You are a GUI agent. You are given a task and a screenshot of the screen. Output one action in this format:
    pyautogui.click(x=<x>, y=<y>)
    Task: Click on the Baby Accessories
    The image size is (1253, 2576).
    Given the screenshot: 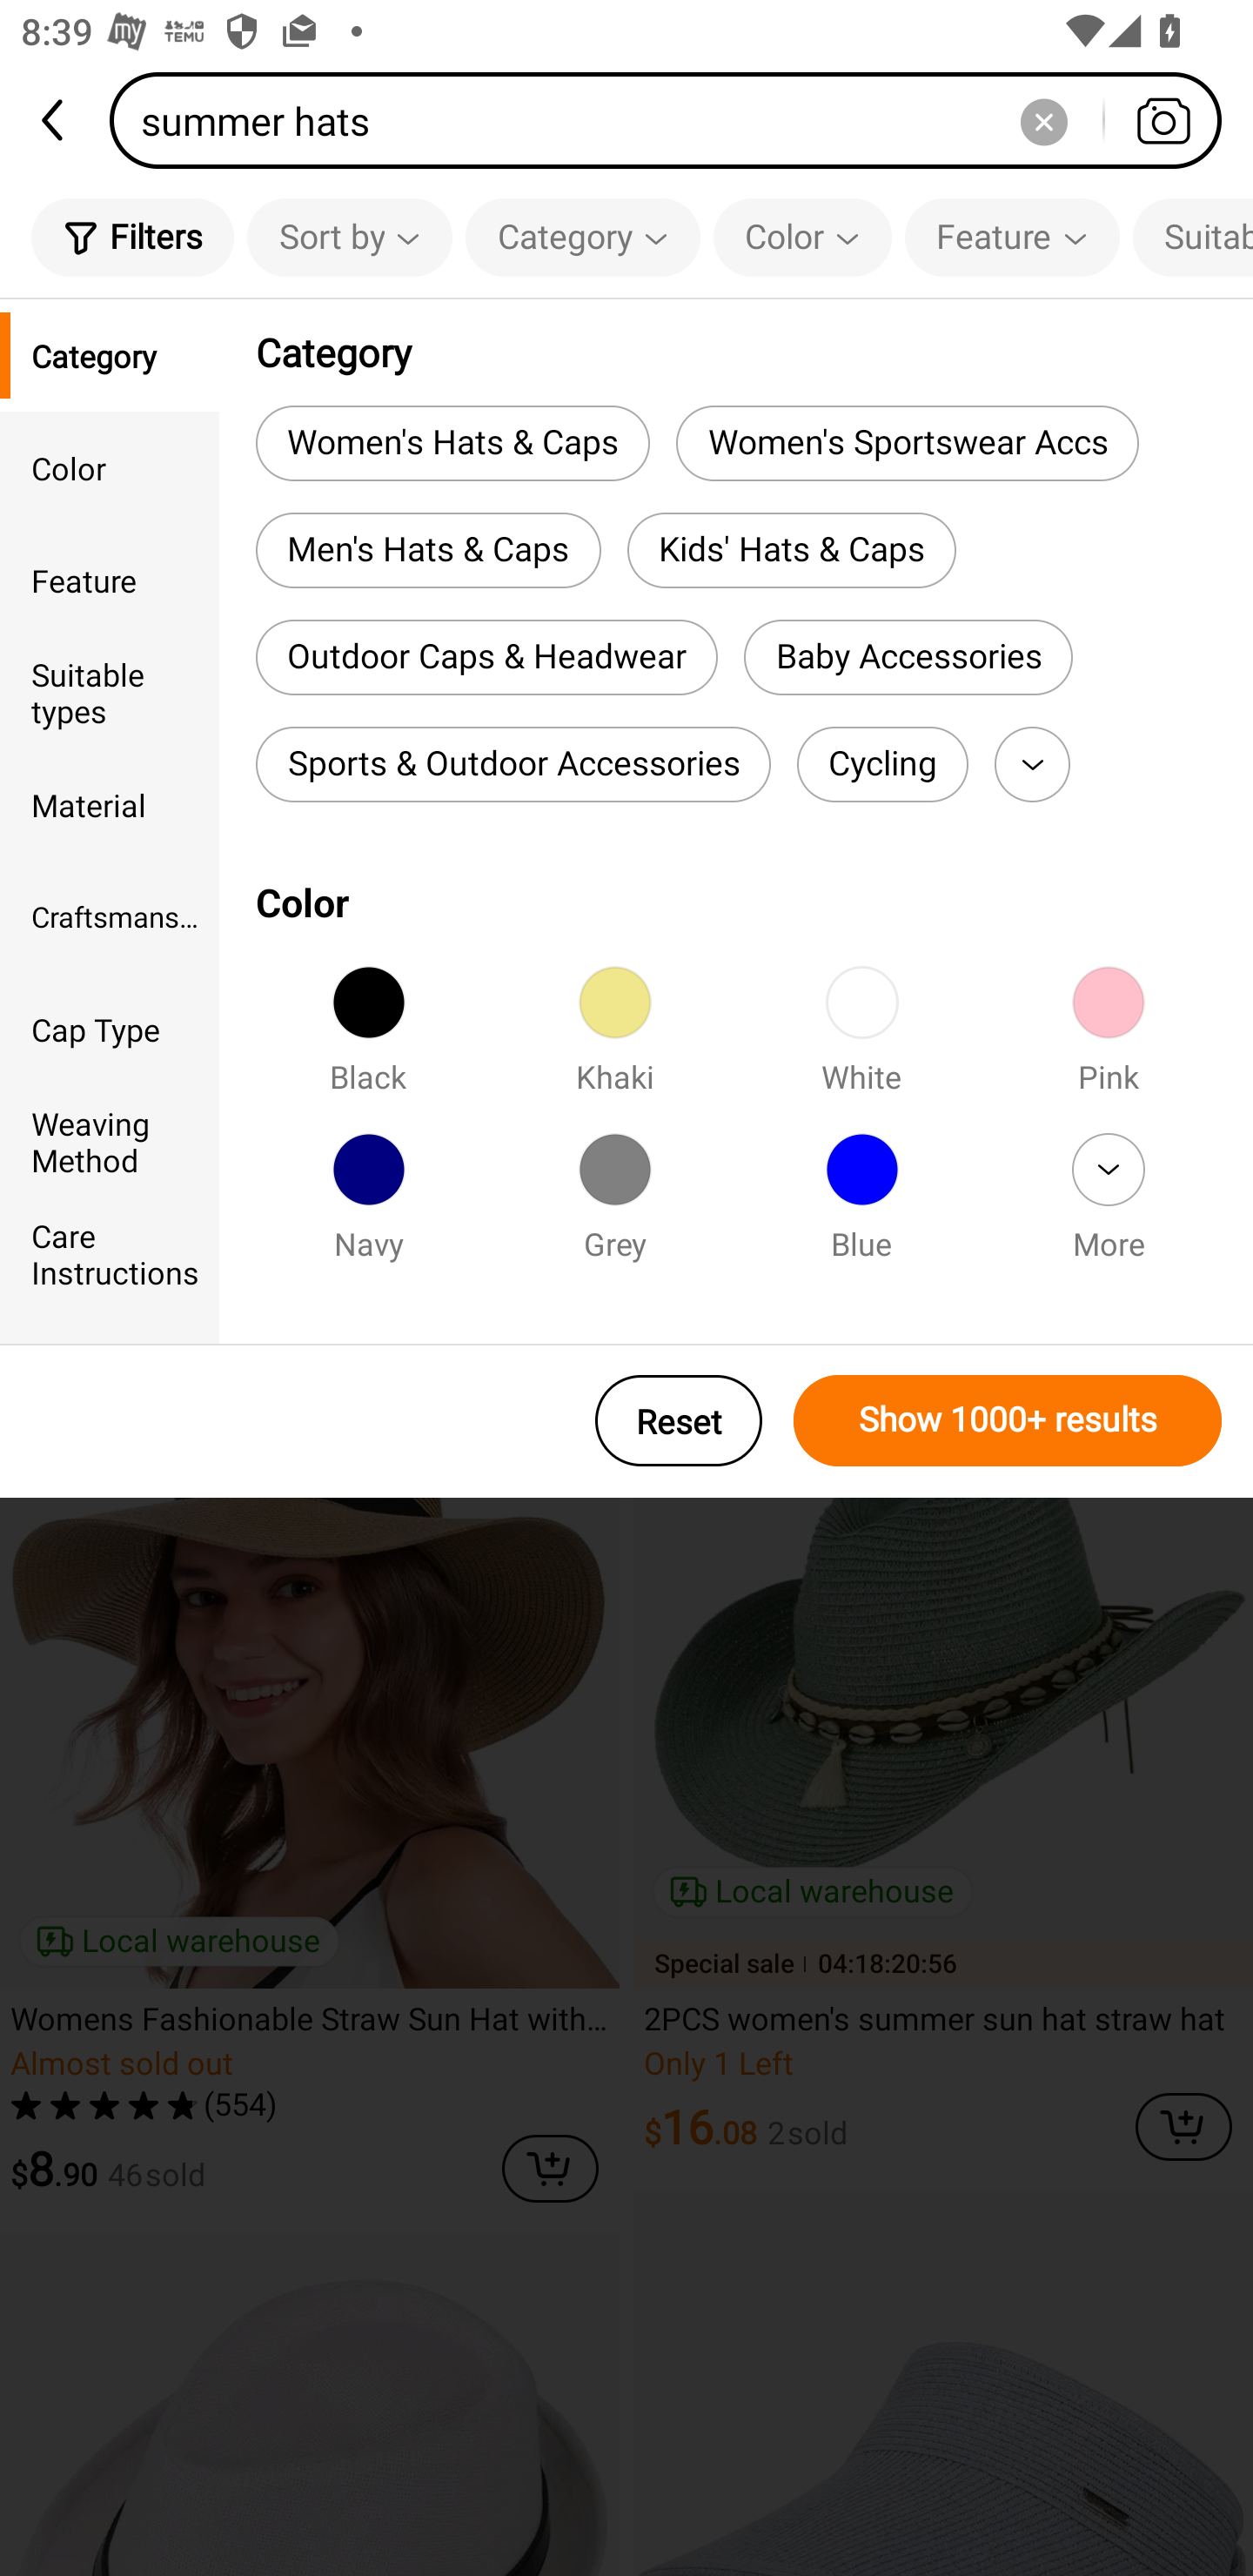 What is the action you would take?
    pyautogui.click(x=908, y=658)
    